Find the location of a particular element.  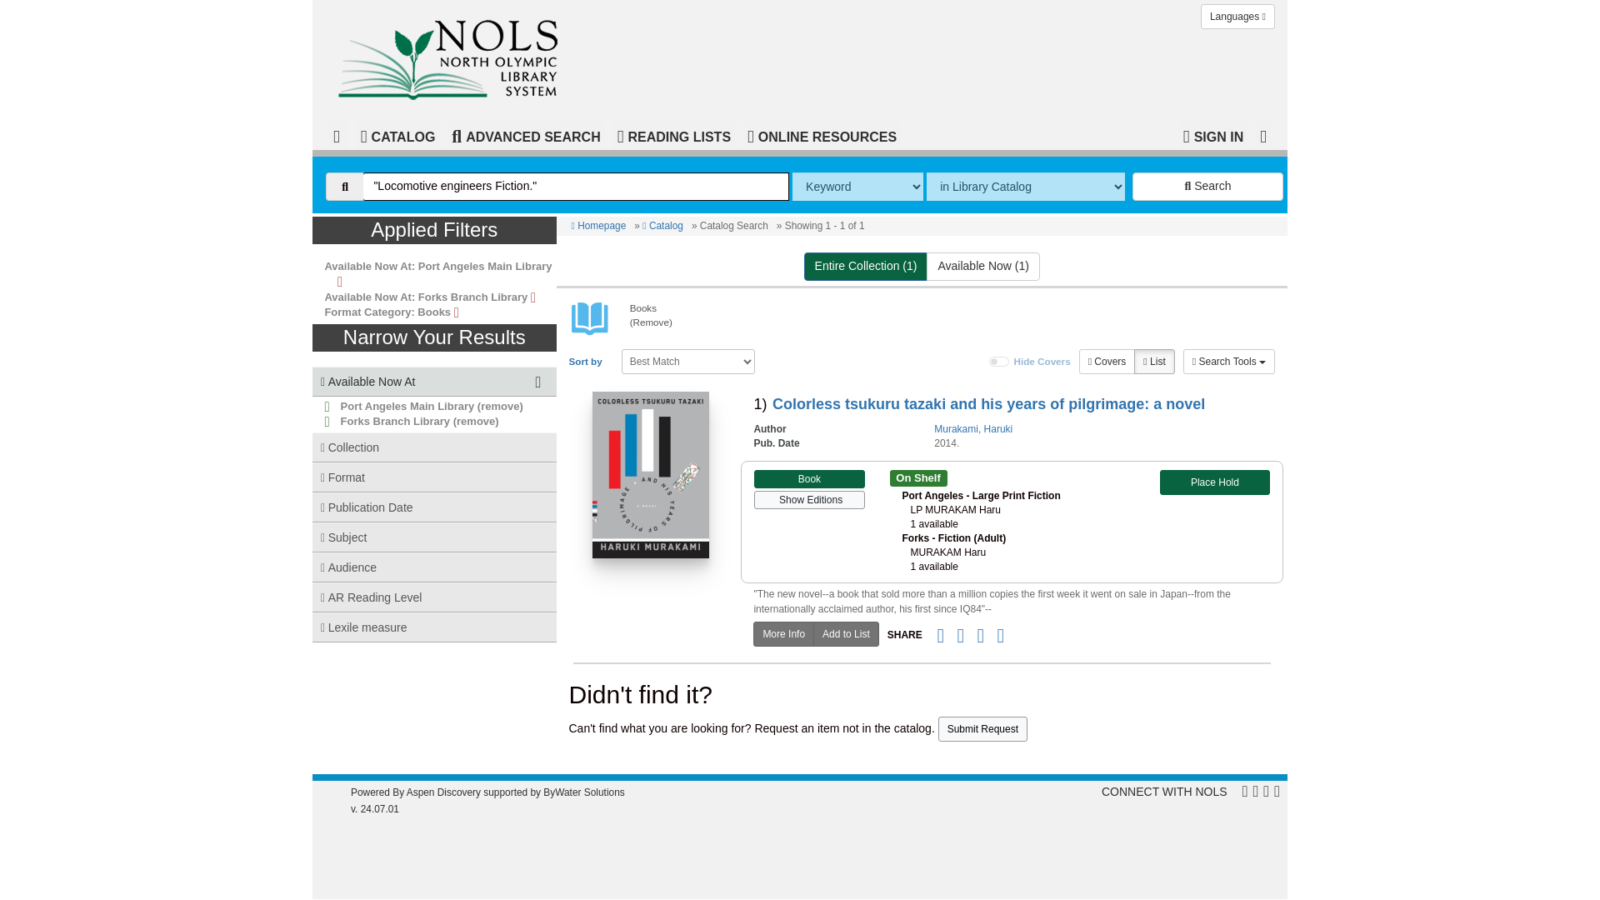

ADVANCED SEARCH is located at coordinates (526, 135).